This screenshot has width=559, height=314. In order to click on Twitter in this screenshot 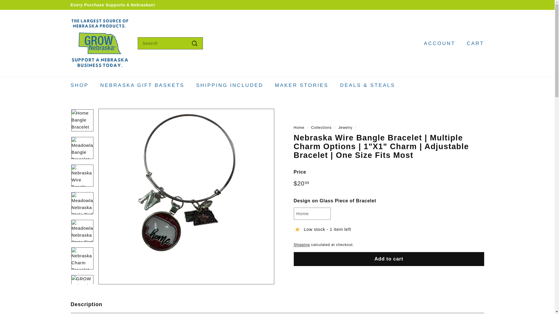, I will do `click(474, 5)`.